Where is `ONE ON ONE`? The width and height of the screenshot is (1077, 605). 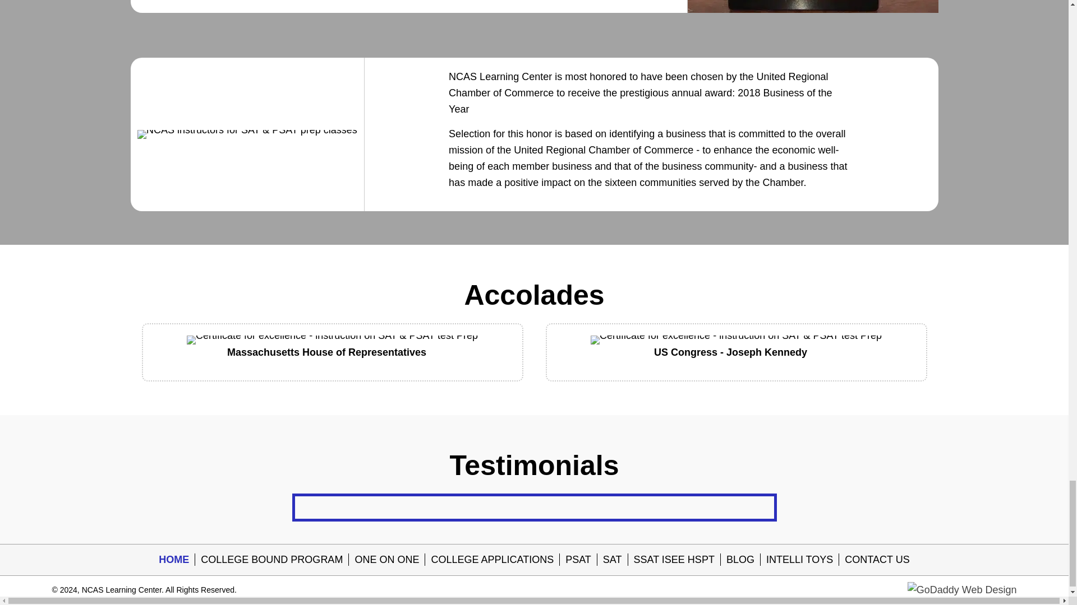
ONE ON ONE is located at coordinates (386, 559).